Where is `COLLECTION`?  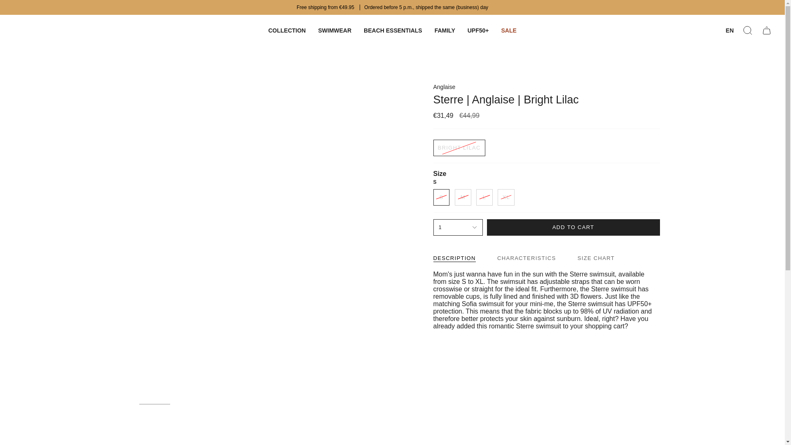 COLLECTION is located at coordinates (287, 30).